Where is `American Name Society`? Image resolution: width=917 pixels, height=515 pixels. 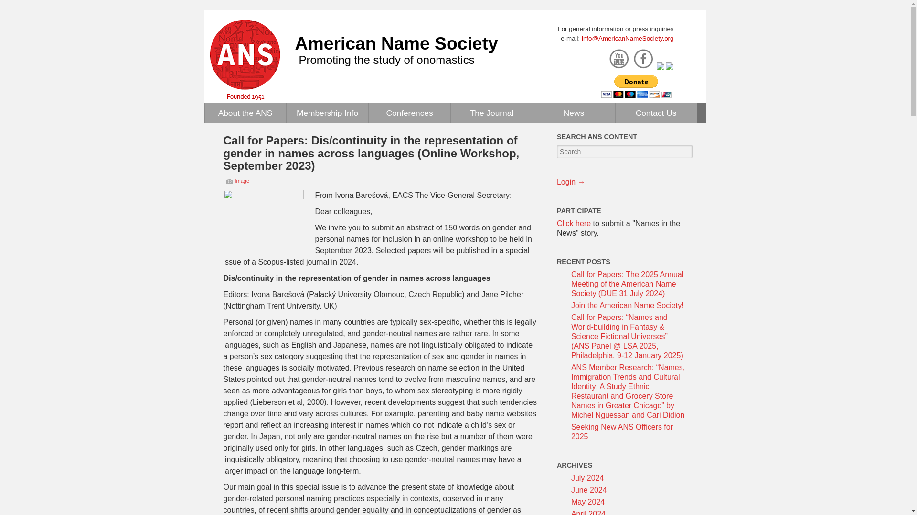
American Name Society is located at coordinates (396, 43).